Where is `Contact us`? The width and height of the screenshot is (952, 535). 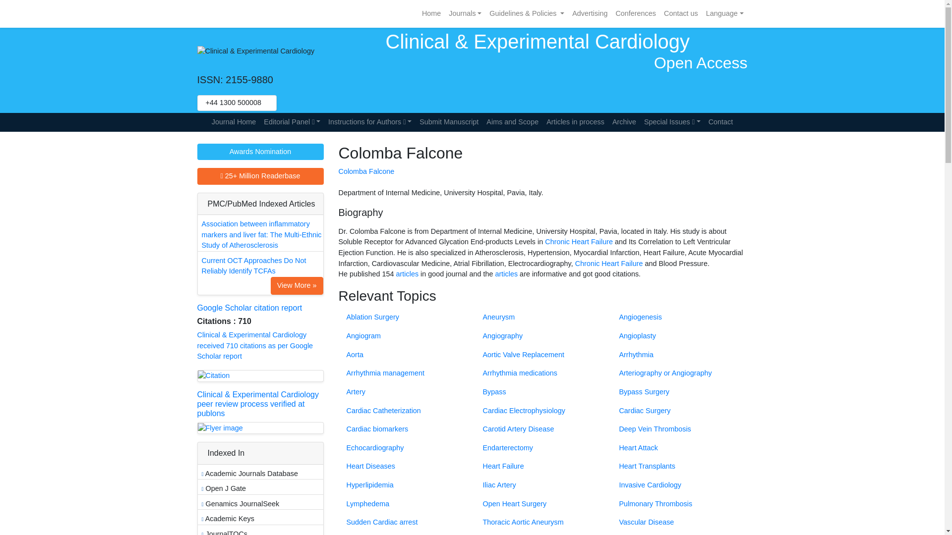
Contact us is located at coordinates (681, 14).